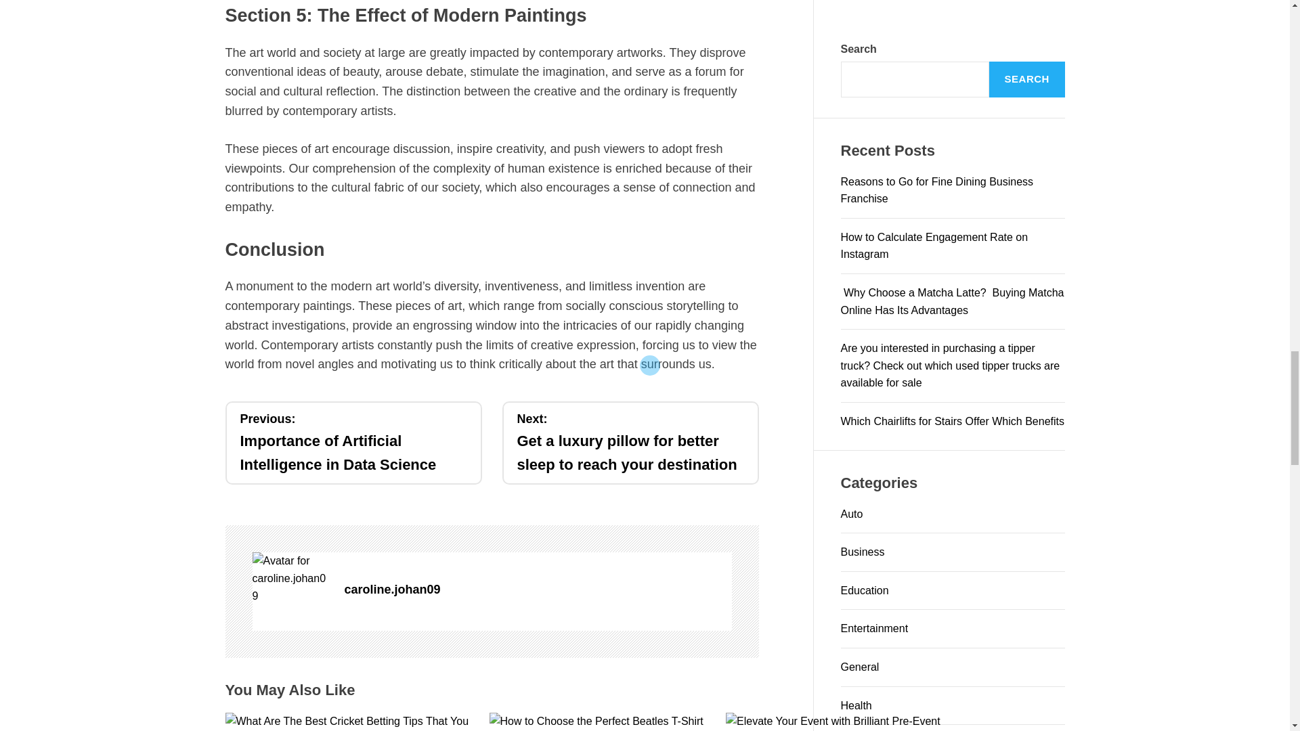 The image size is (1300, 731). I want to click on caroline.johan09, so click(538, 590).